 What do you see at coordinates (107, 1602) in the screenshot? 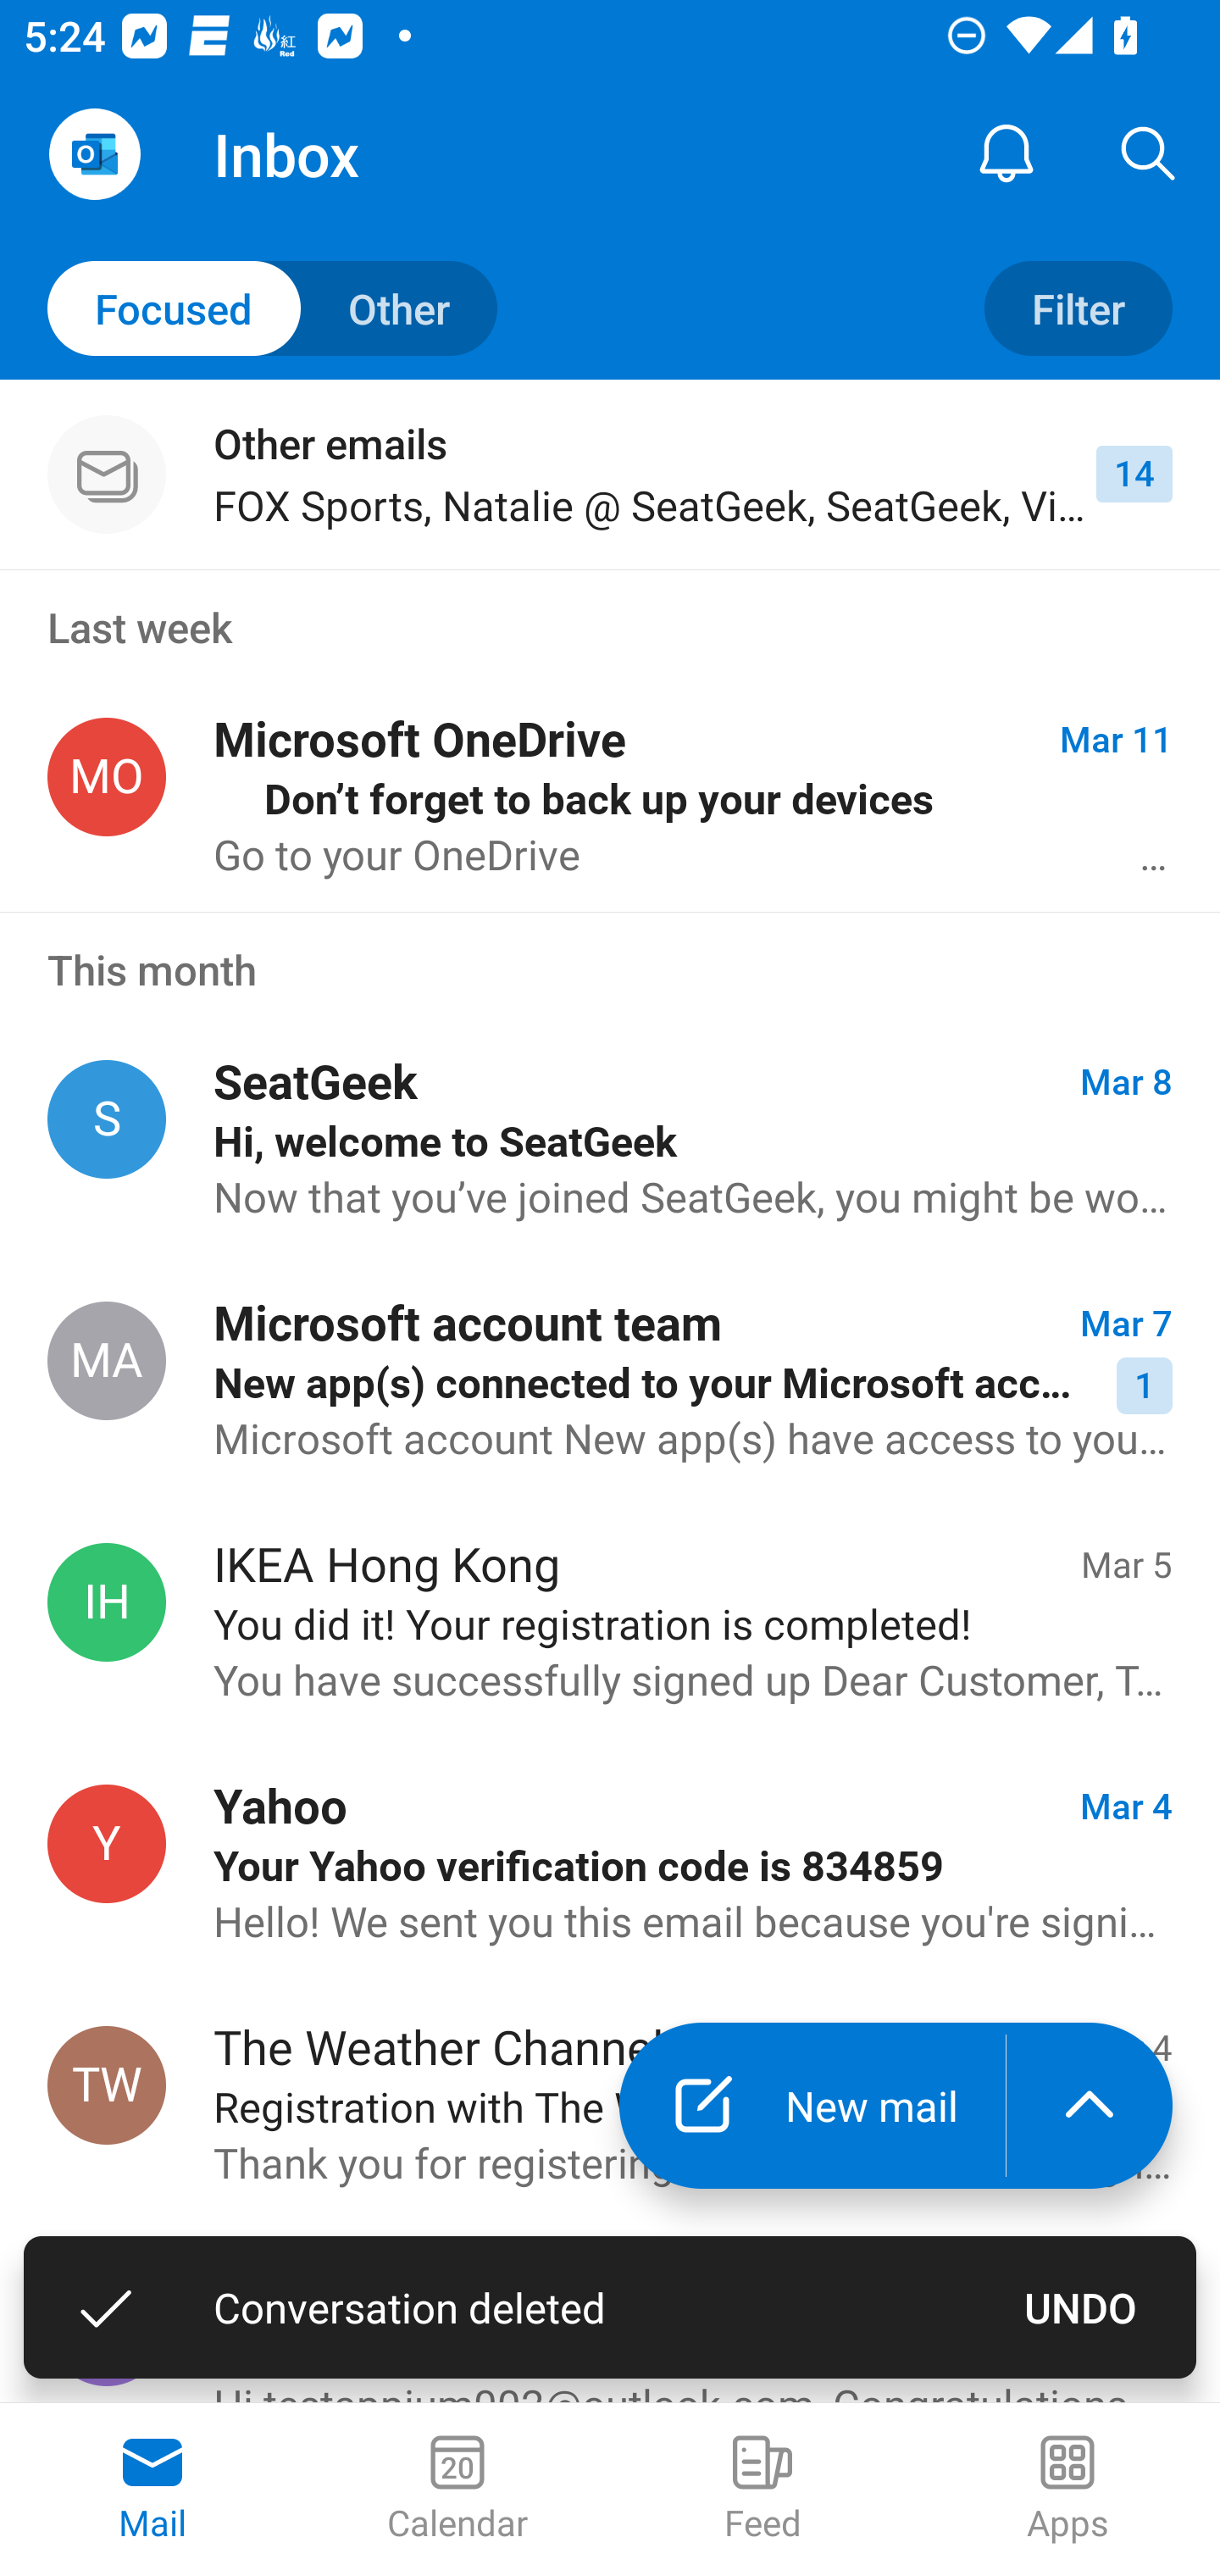
I see `IKEA Hong Kong, IKHK_AWS@ikea.com.hk` at bounding box center [107, 1602].